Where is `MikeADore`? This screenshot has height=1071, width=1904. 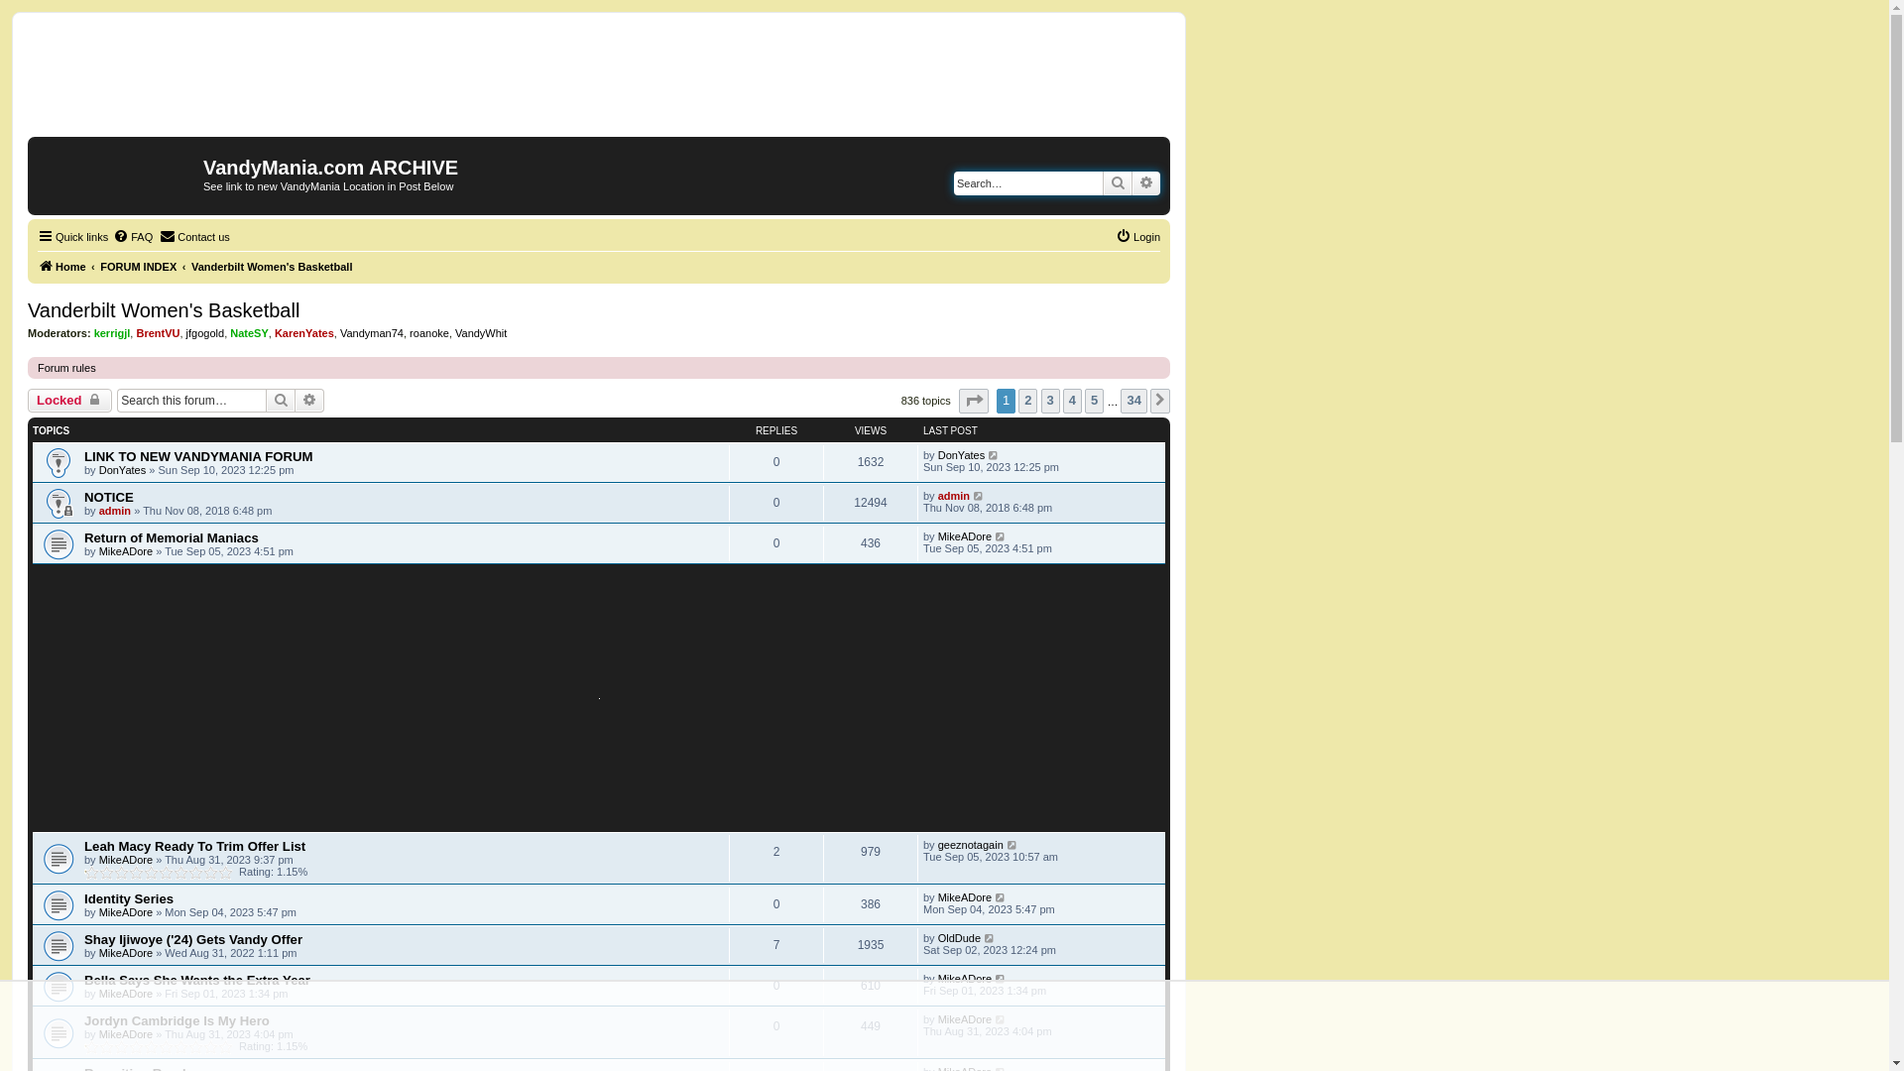
MikeADore is located at coordinates (126, 860).